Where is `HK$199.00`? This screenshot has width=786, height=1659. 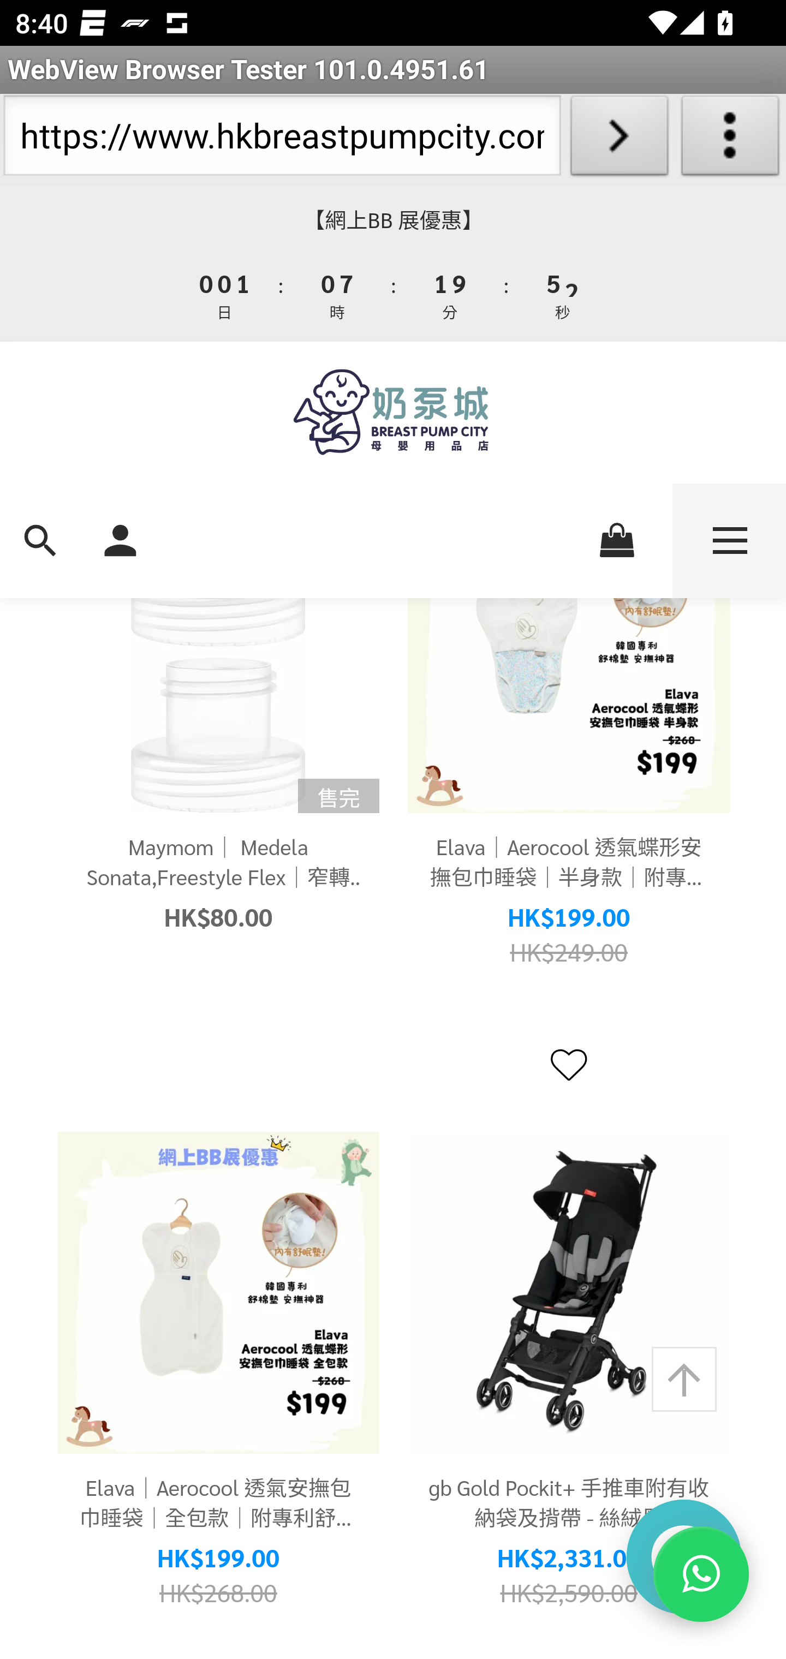
HK$199.00 is located at coordinates (569, 918).